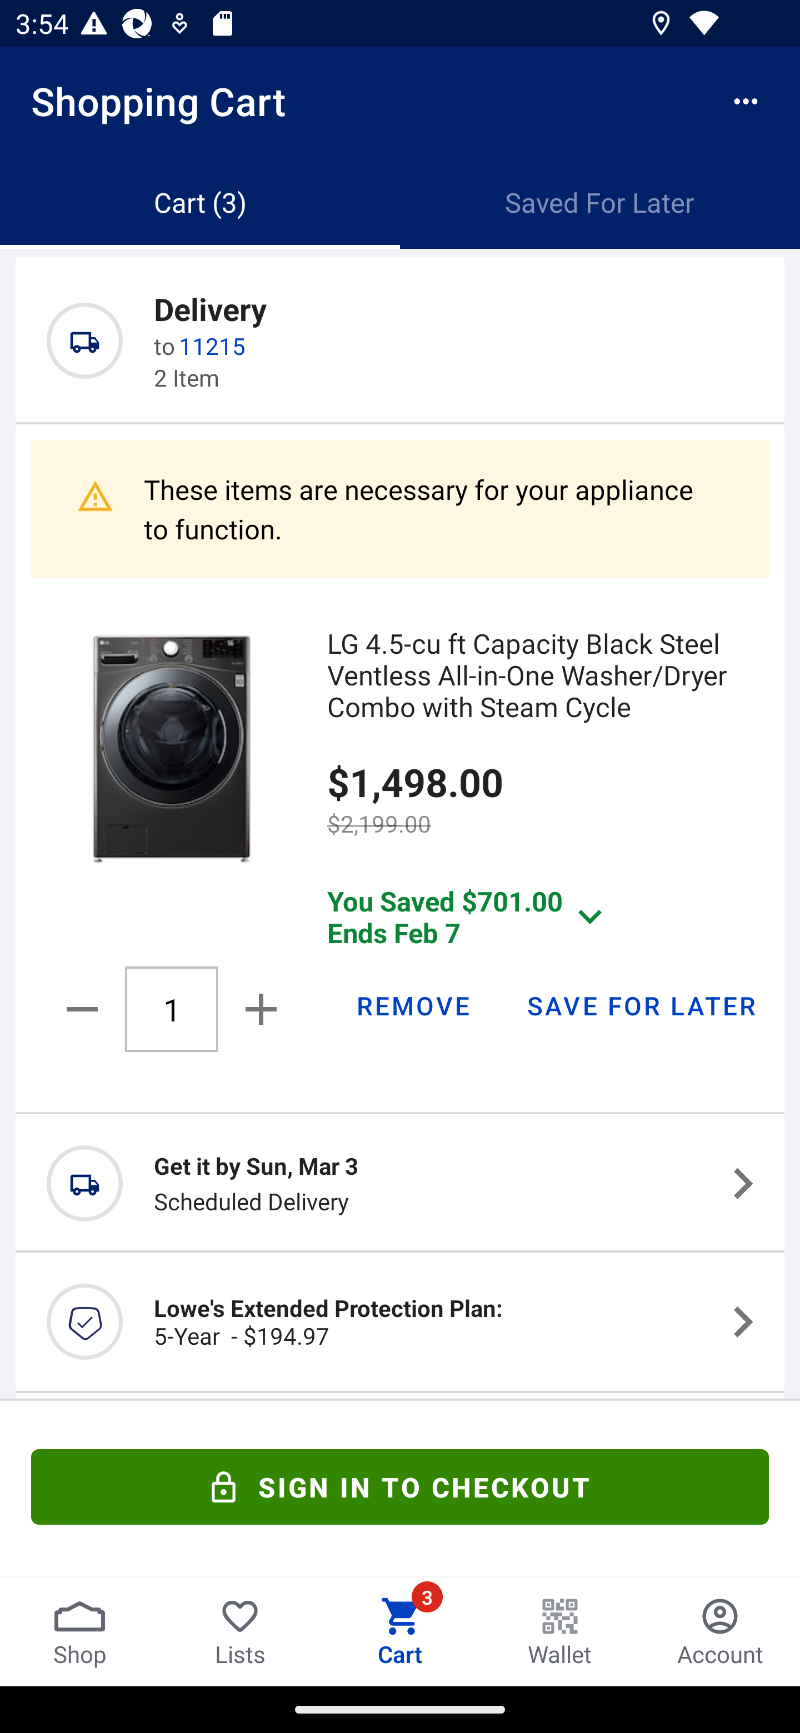  I want to click on Saved For Later, so click(600, 202).